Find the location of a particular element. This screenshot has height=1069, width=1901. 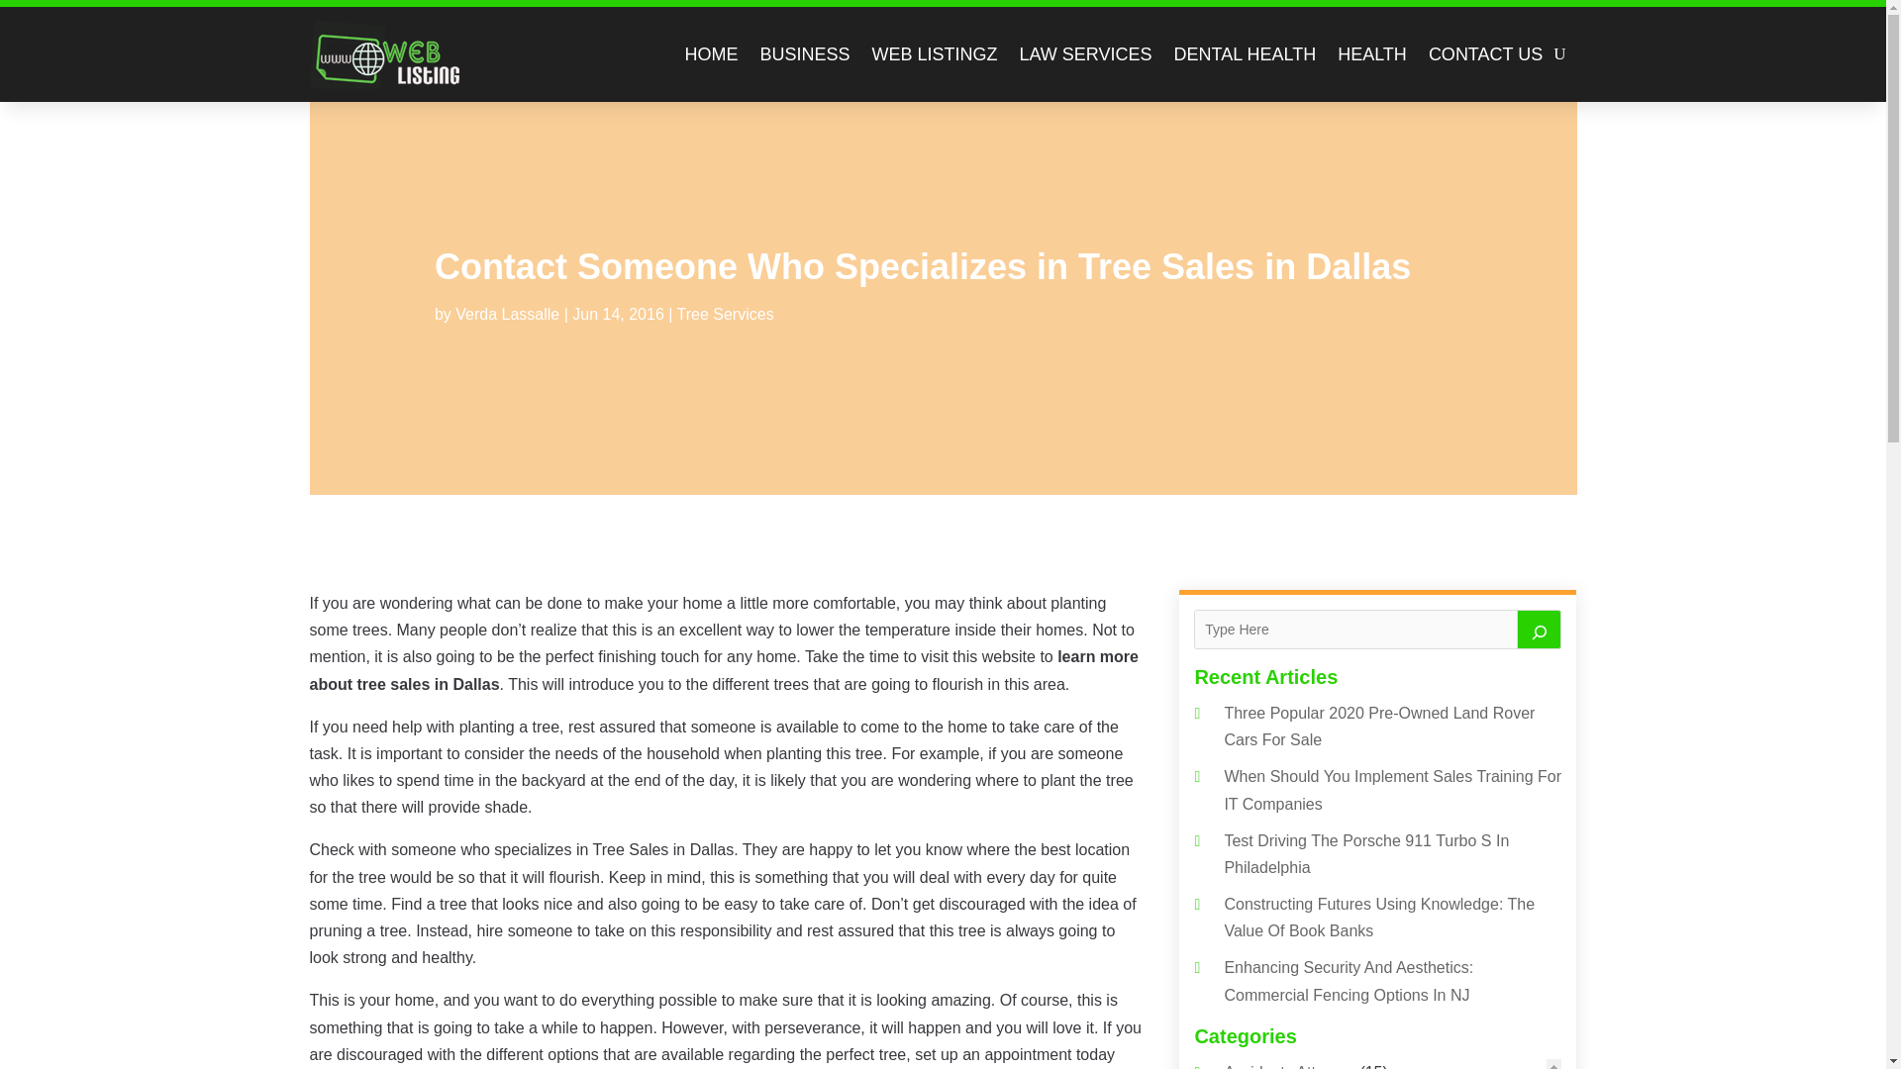

Three Popular 2020 Pre-Owned Land Rover Cars For Sale is located at coordinates (1378, 727).